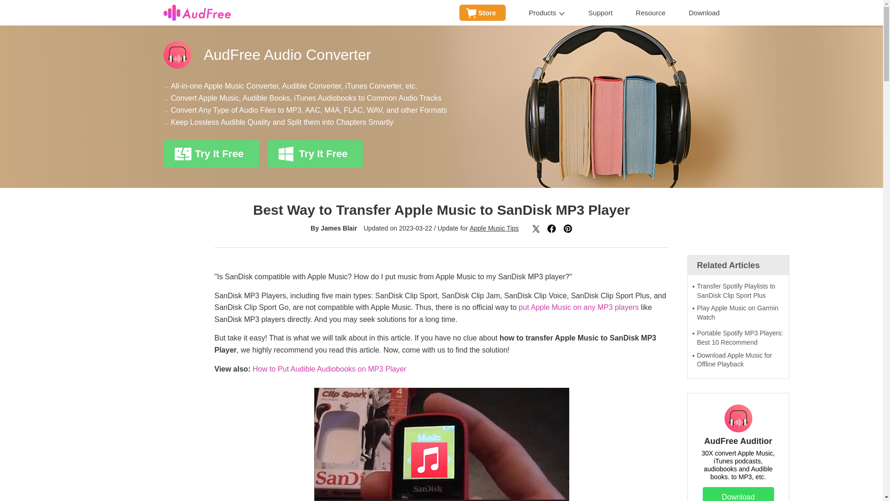 The image size is (890, 501). What do you see at coordinates (705, 13) in the screenshot?
I see `Download` at bounding box center [705, 13].